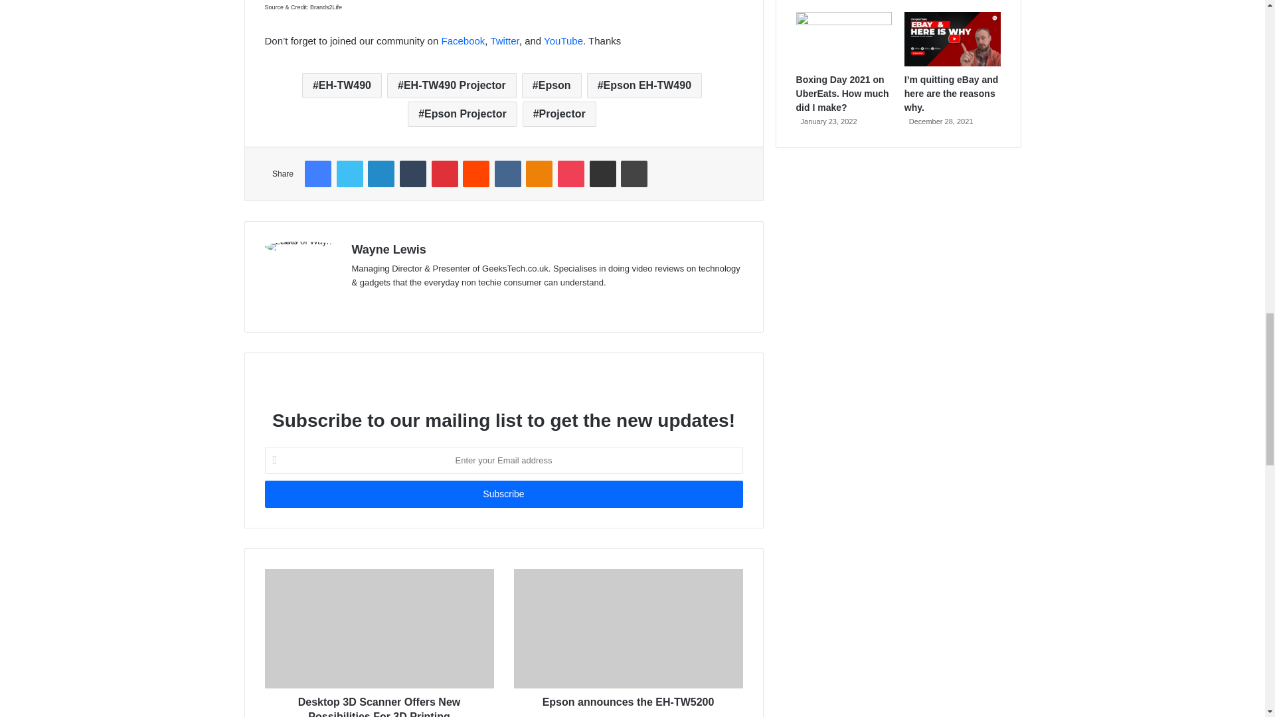 The image size is (1275, 717). What do you see at coordinates (503, 494) in the screenshot?
I see `Subscribe` at bounding box center [503, 494].